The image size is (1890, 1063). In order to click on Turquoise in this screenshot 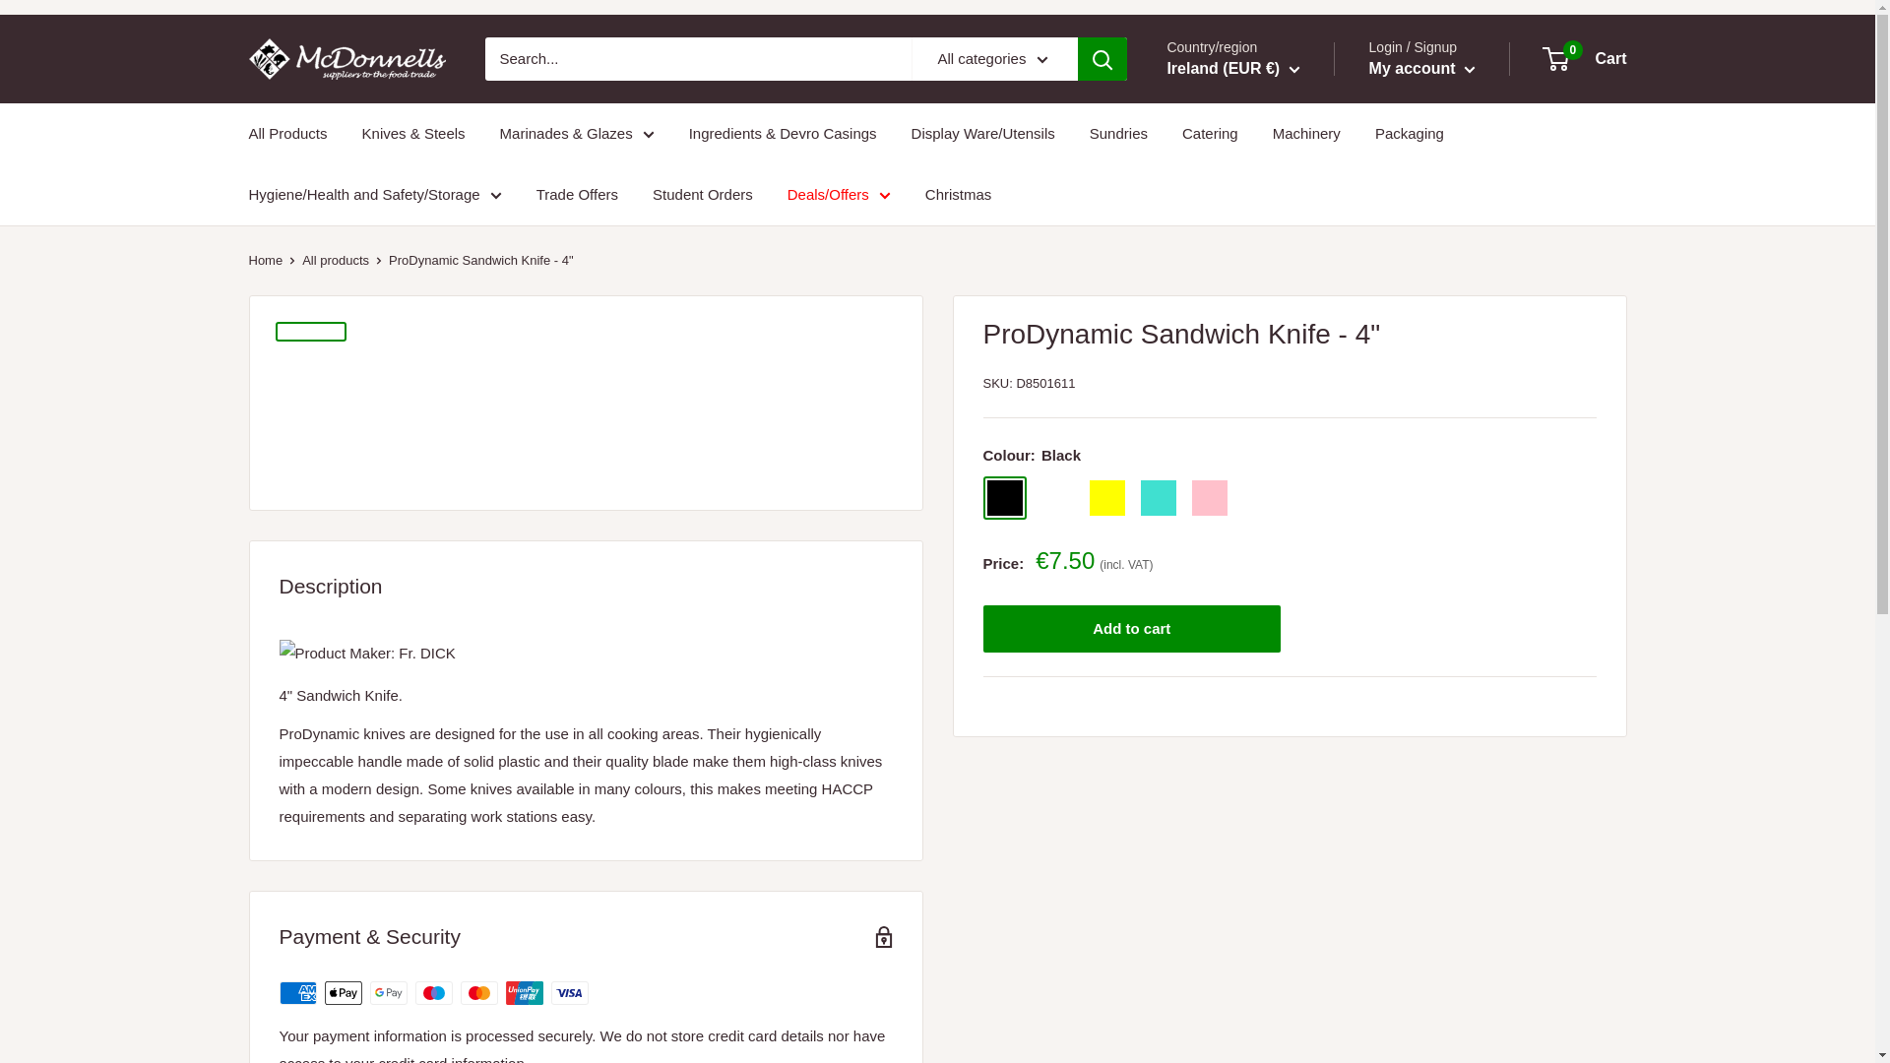, I will do `click(1158, 498)`.